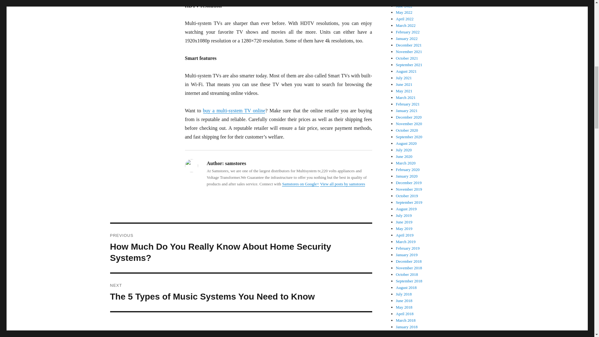 The image size is (599, 337). What do you see at coordinates (404, 1) in the screenshot?
I see `July 2022` at bounding box center [404, 1].